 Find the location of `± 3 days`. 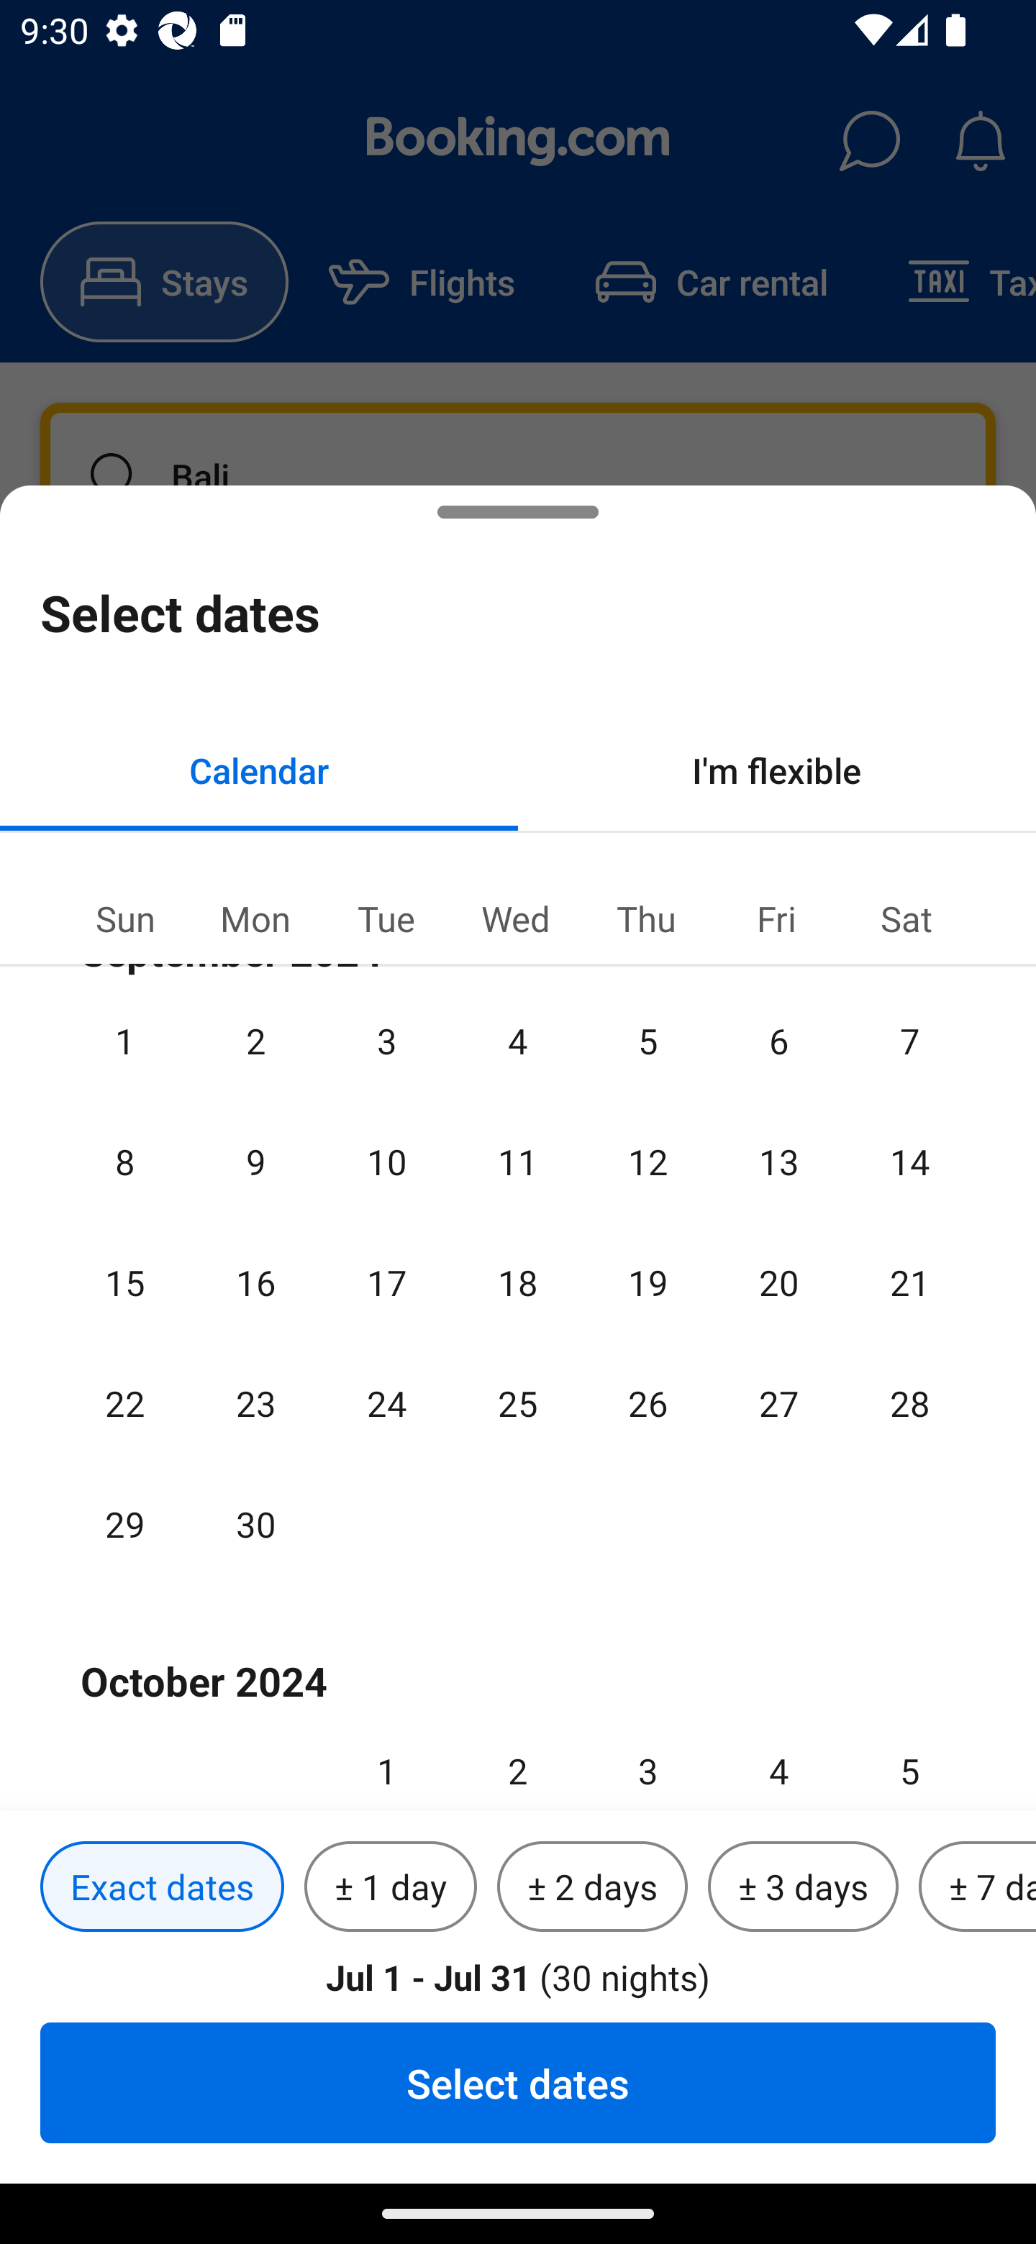

± 3 days is located at coordinates (803, 1887).